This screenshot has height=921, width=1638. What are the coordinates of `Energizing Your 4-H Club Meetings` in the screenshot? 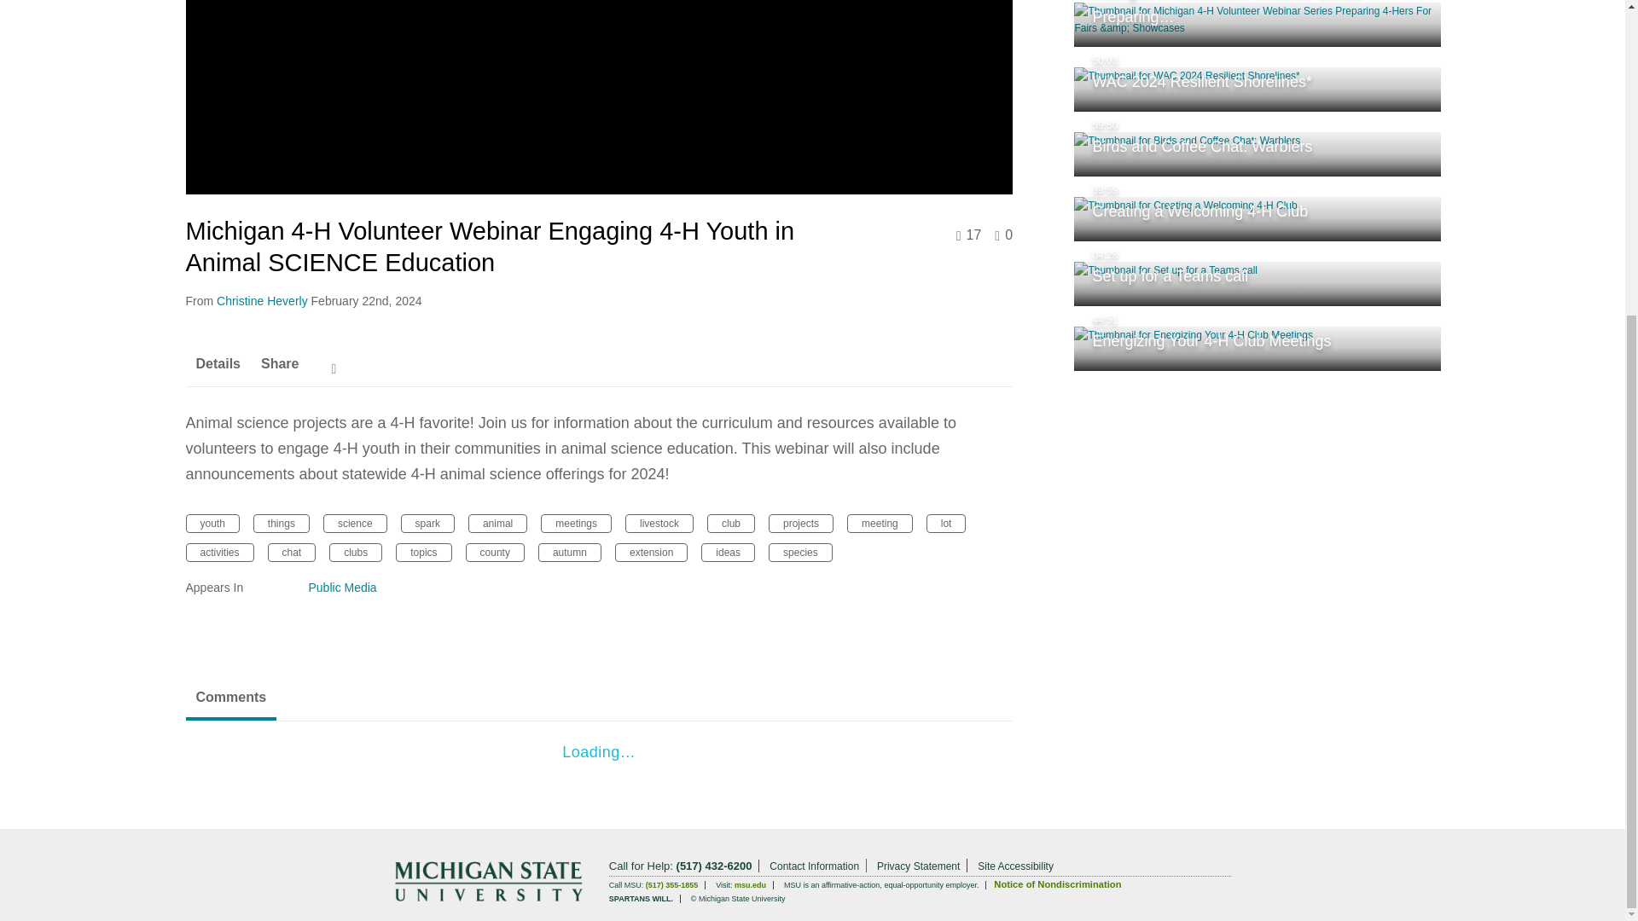 It's located at (1258, 349).